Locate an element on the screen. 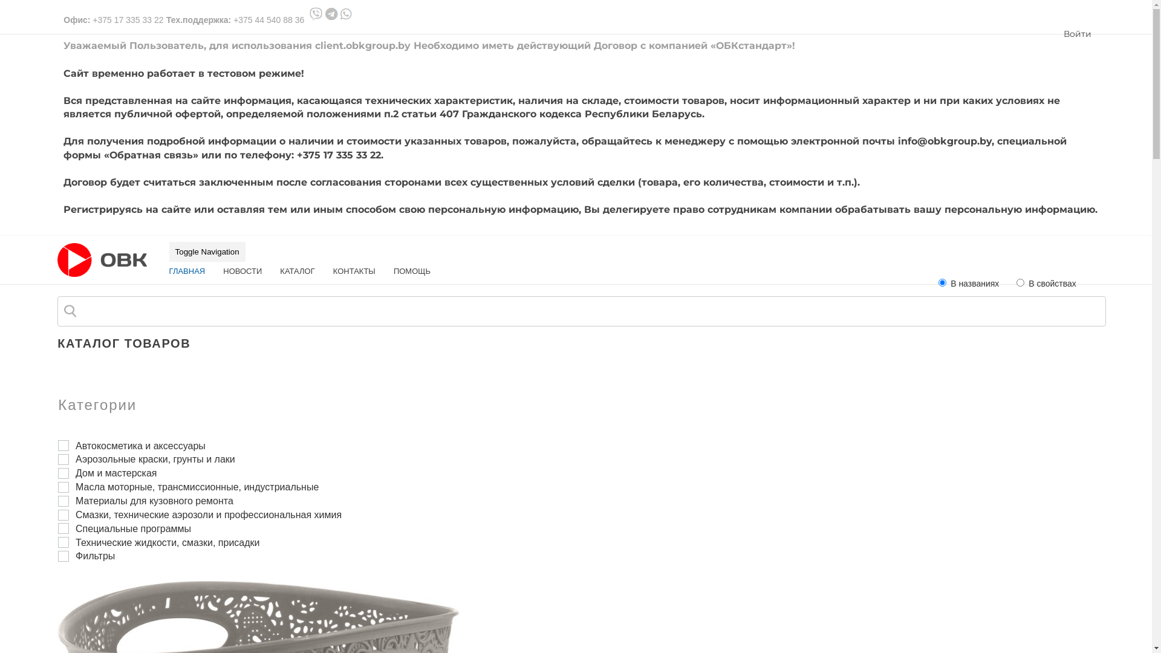 The width and height of the screenshot is (1161, 653). +375 44 540 88 36 is located at coordinates (268, 20).